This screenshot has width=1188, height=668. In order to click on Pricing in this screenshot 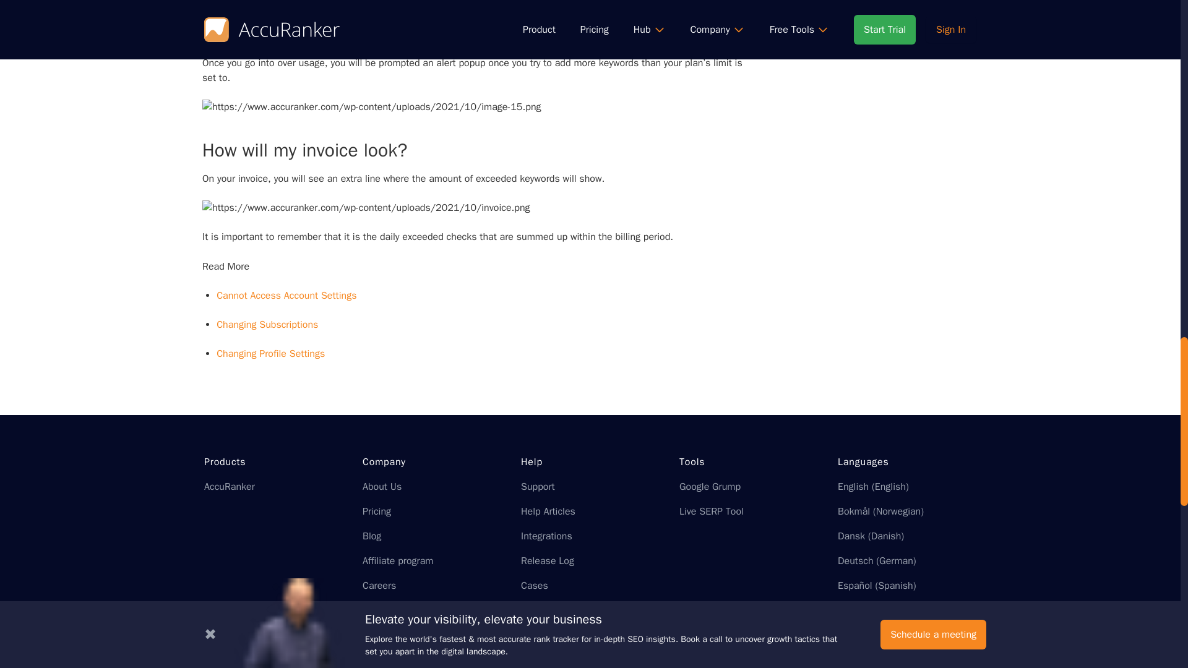, I will do `click(376, 511)`.